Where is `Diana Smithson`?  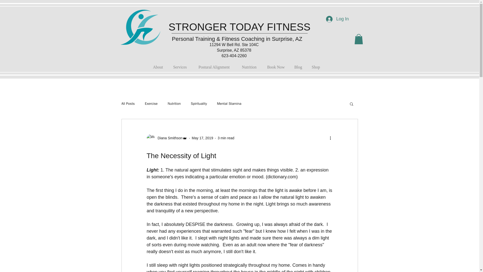
Diana Smithson is located at coordinates (167, 138).